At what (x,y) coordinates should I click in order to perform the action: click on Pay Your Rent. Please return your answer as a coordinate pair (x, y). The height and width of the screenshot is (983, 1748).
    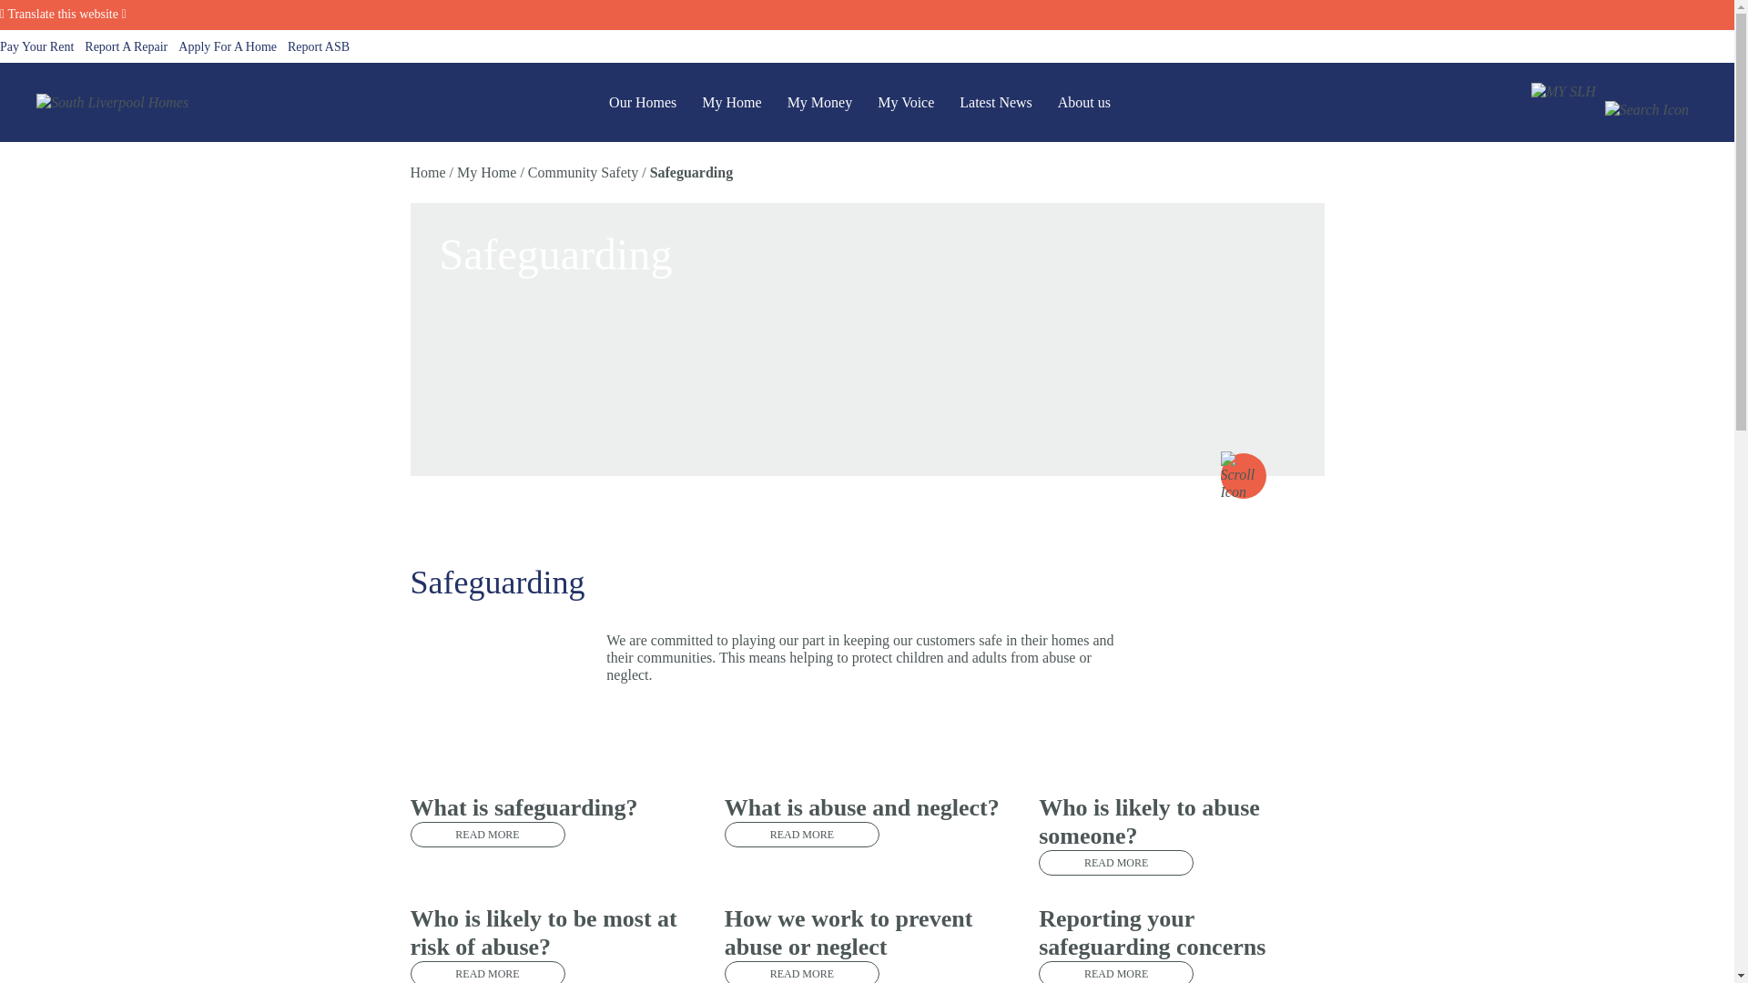
    Looking at the image, I should click on (36, 47).